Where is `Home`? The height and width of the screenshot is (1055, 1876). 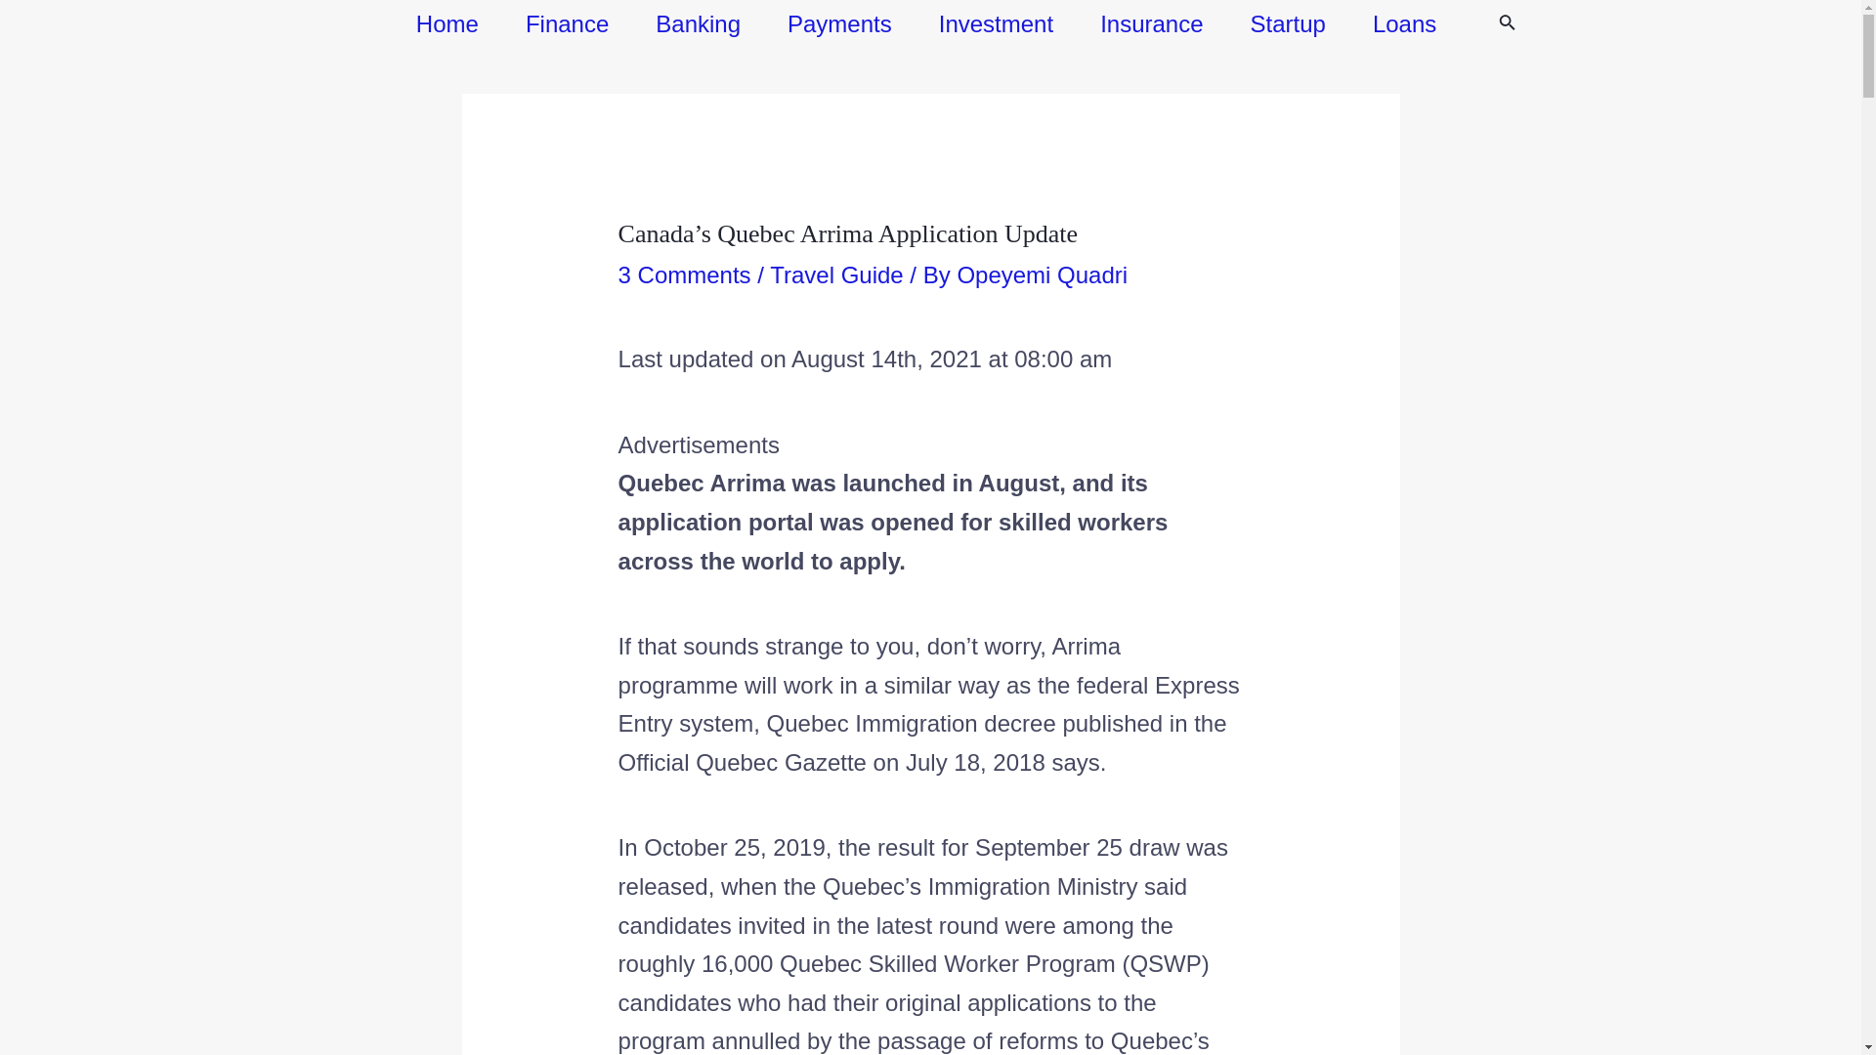
Home is located at coordinates (448, 23).